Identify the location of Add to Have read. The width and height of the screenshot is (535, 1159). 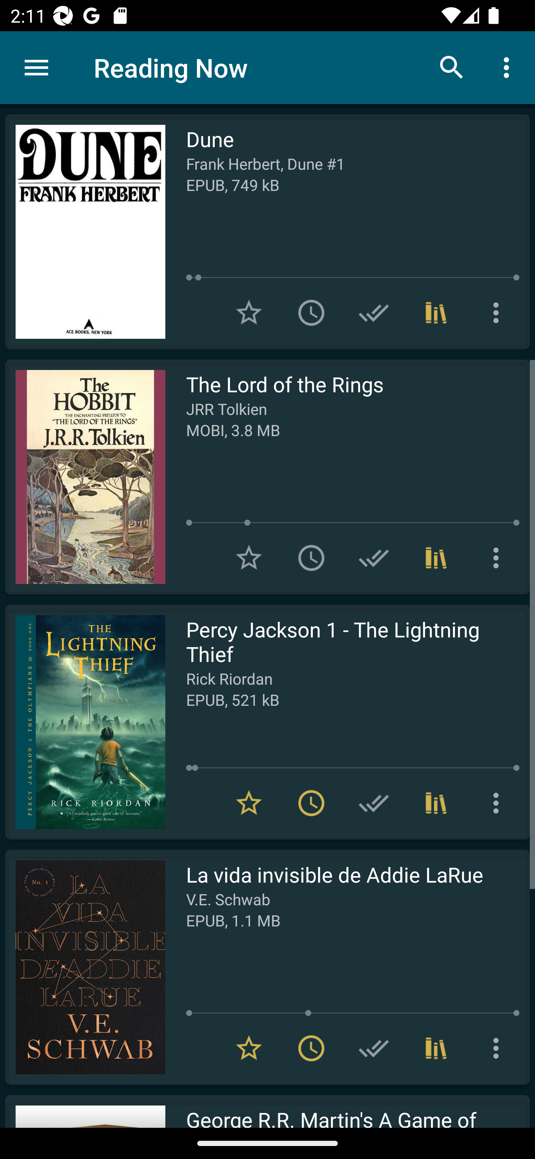
(374, 803).